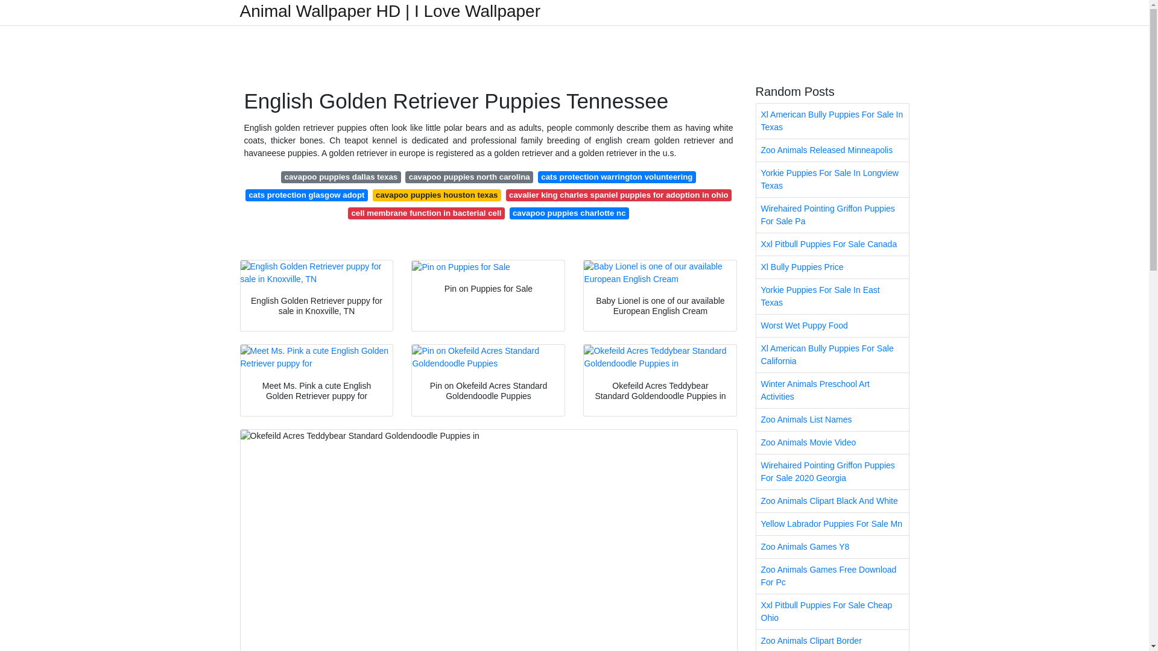 This screenshot has width=1158, height=651. I want to click on cavapoo puppies north carolina, so click(469, 177).